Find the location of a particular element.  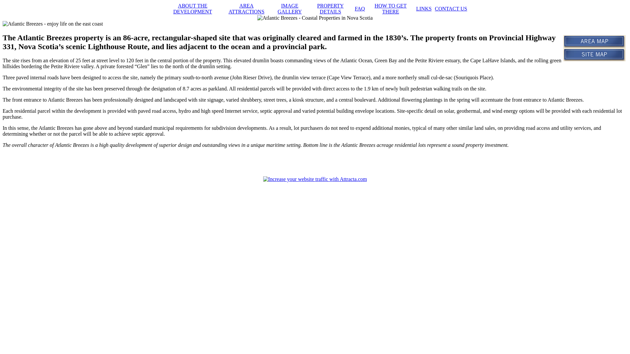

PROPERTY DETAILS is located at coordinates (331, 9).